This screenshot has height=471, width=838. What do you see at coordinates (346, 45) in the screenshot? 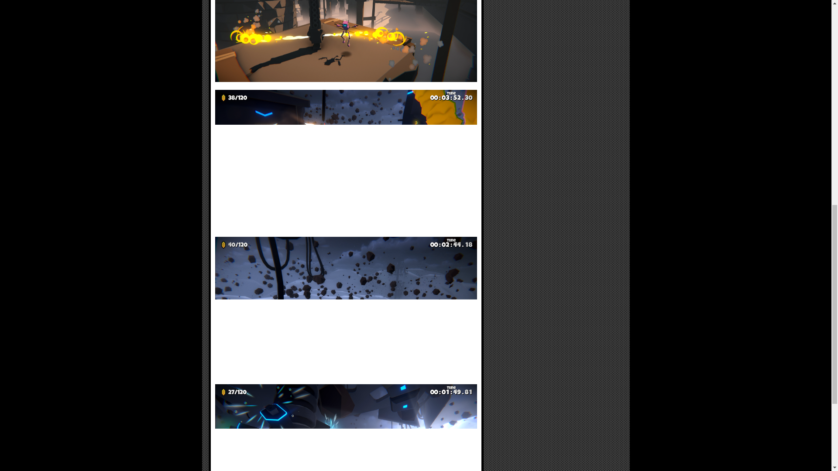
I see `Screenshot 1` at bounding box center [346, 45].